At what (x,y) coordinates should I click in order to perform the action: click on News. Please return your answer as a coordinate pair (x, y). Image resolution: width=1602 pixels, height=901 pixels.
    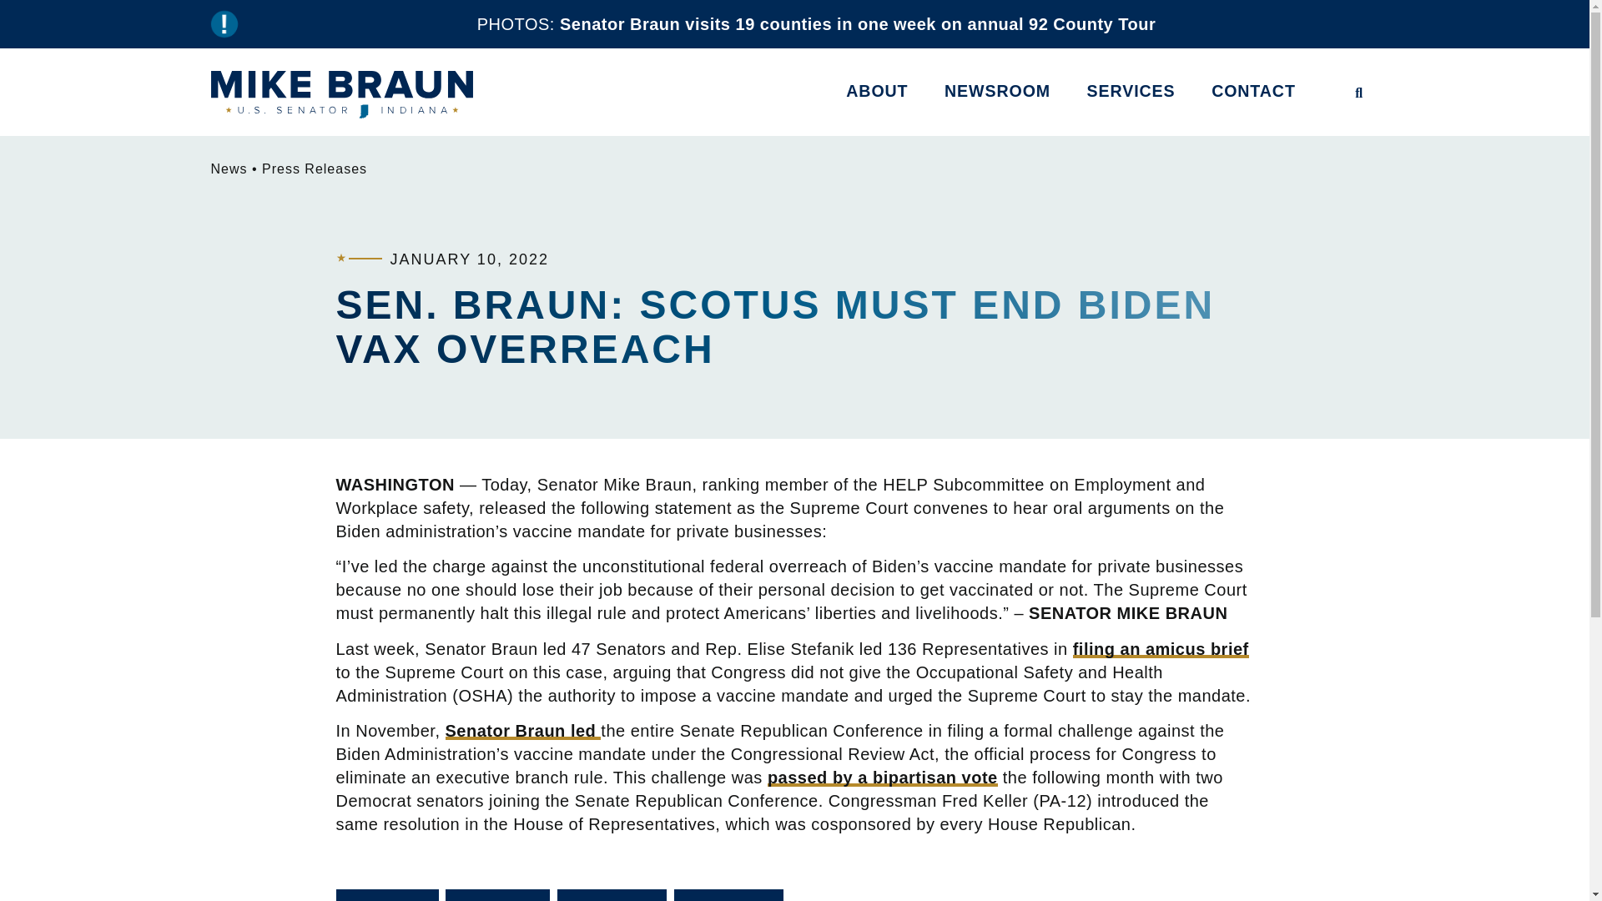
    Looking at the image, I should click on (228, 169).